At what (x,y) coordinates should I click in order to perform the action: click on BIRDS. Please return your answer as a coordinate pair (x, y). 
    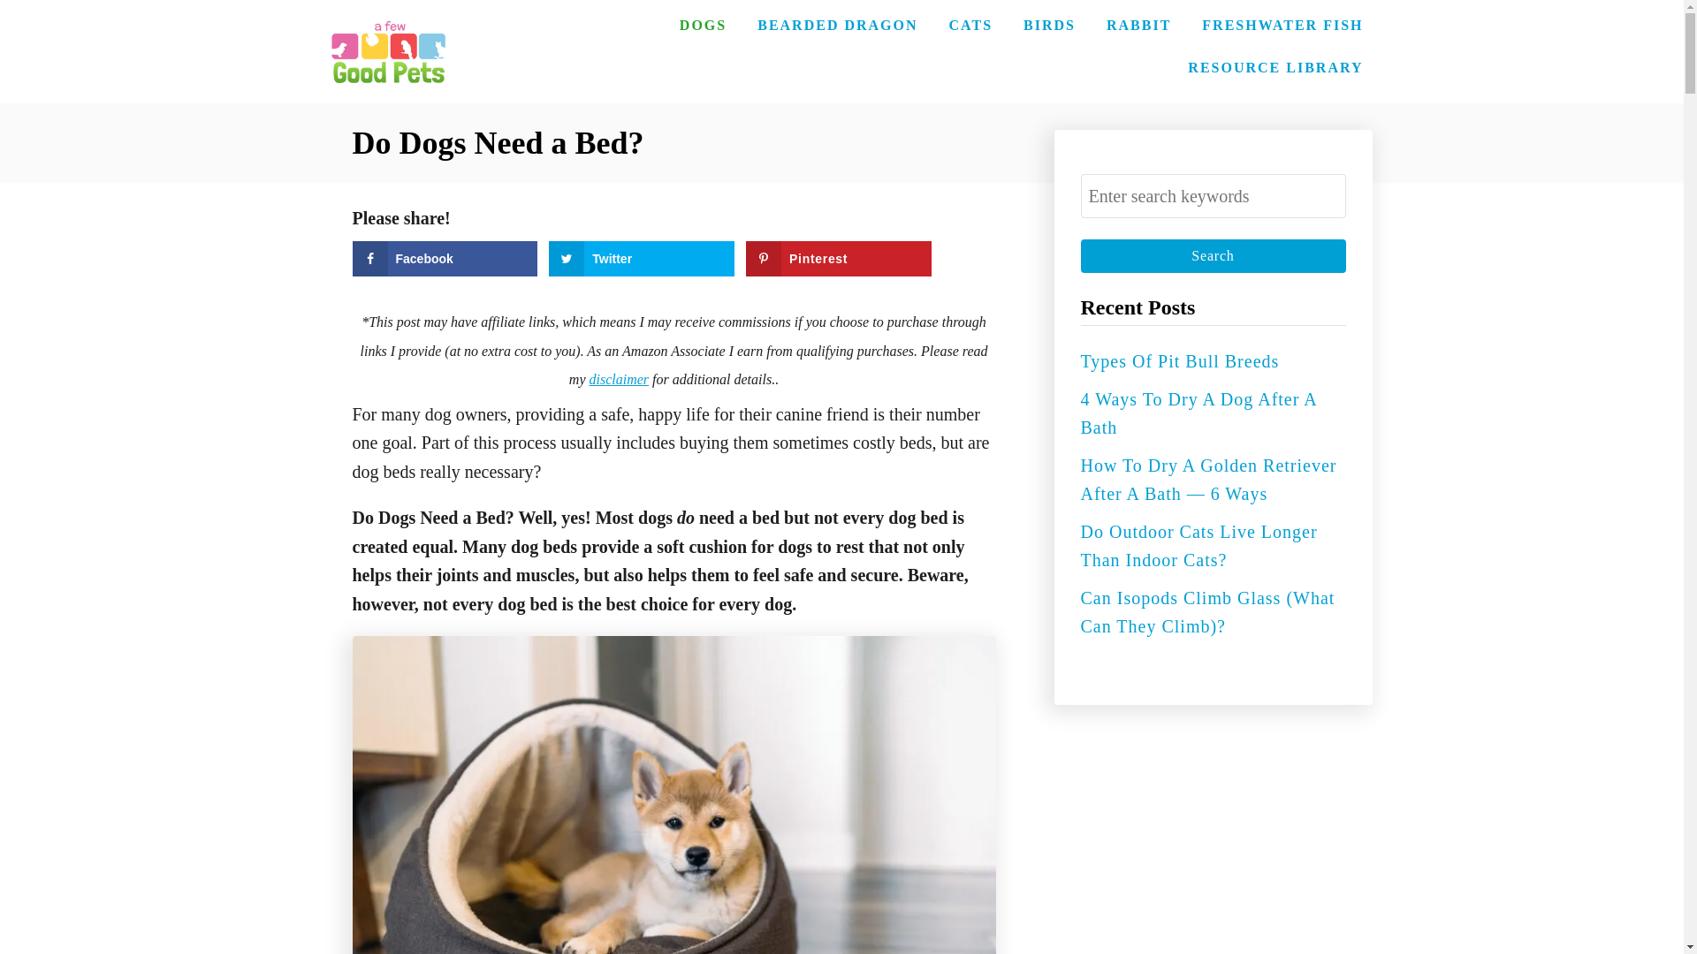
    Looking at the image, I should click on (1049, 25).